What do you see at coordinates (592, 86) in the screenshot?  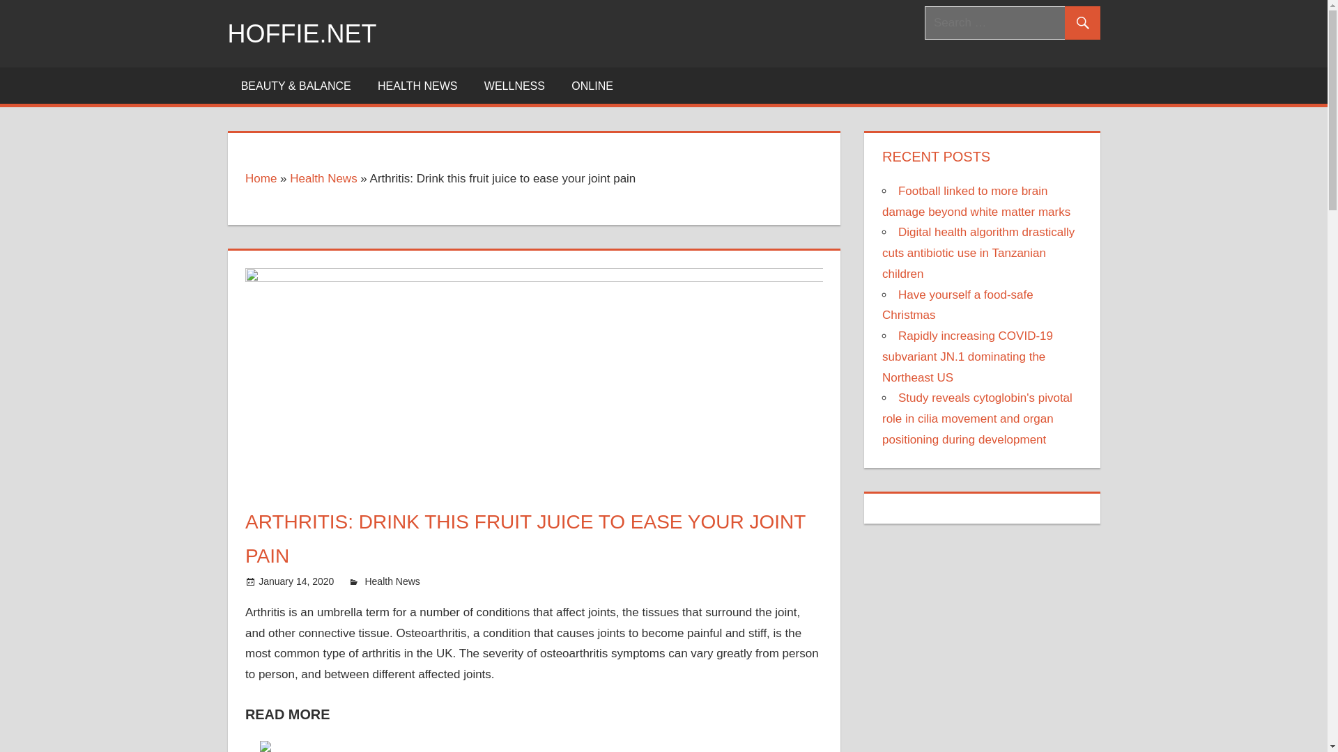 I see `ONLINE` at bounding box center [592, 86].